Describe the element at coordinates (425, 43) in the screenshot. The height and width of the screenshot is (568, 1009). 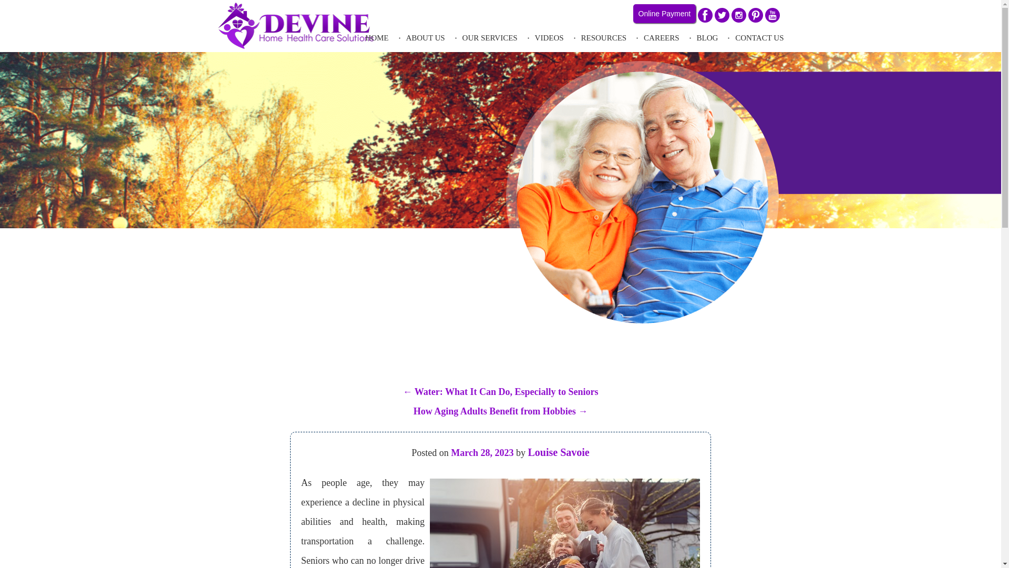
I see `ABOUT US` at that location.